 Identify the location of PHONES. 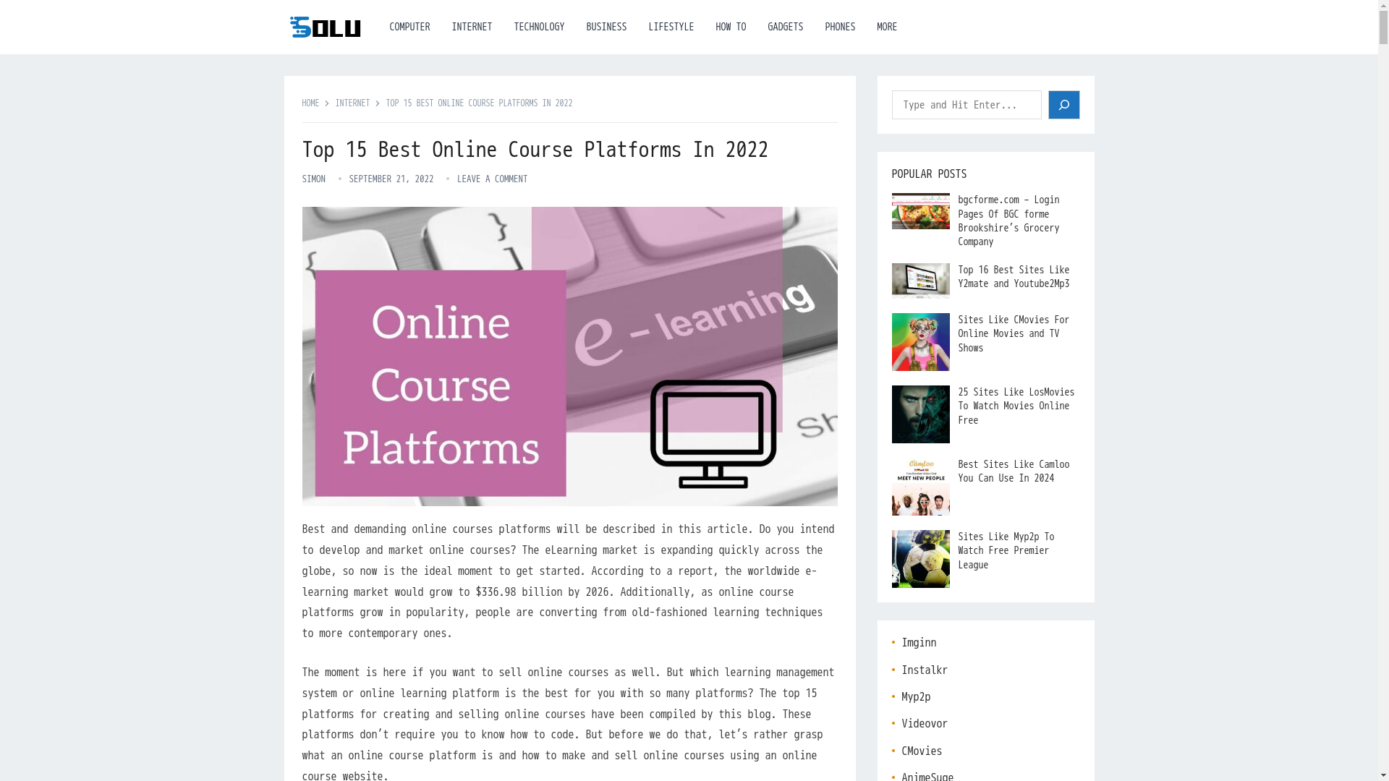
(841, 27).